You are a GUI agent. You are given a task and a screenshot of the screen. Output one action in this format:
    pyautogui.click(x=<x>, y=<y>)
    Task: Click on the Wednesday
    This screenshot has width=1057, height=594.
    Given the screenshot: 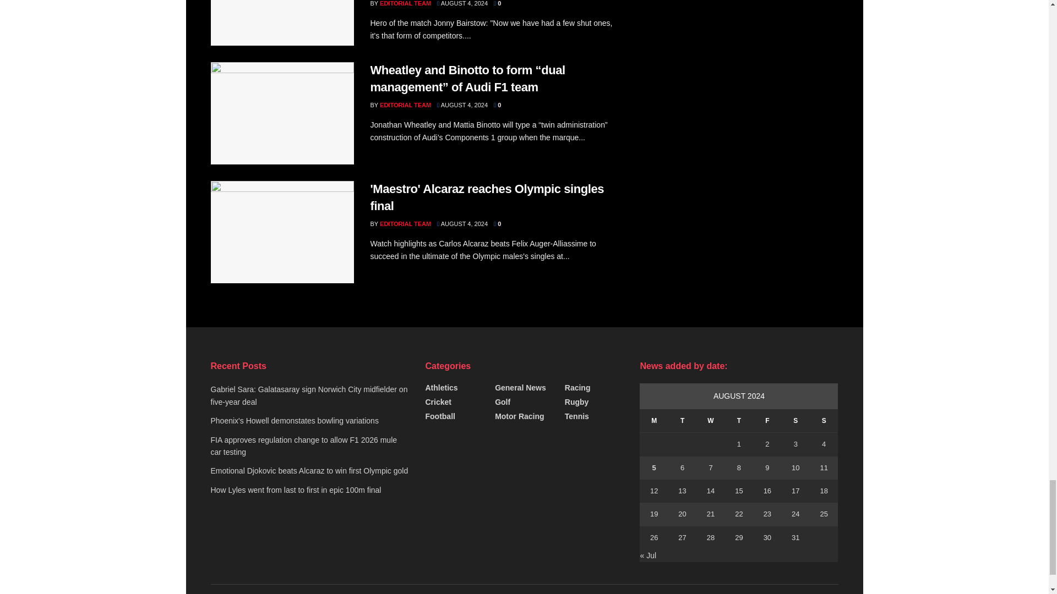 What is the action you would take?
    pyautogui.click(x=710, y=421)
    